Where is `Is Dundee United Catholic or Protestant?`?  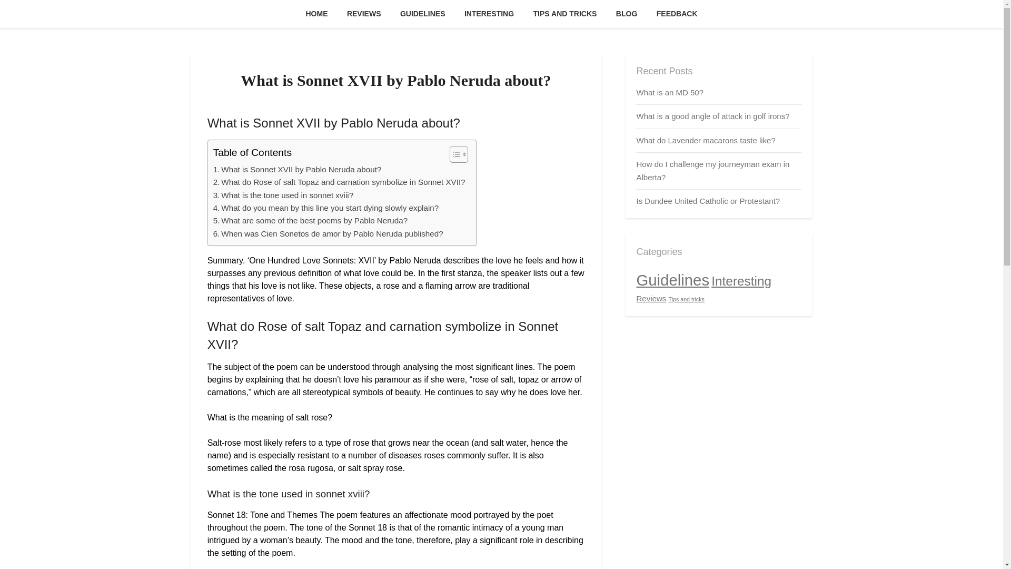
Is Dundee United Catholic or Protestant? is located at coordinates (708, 200).